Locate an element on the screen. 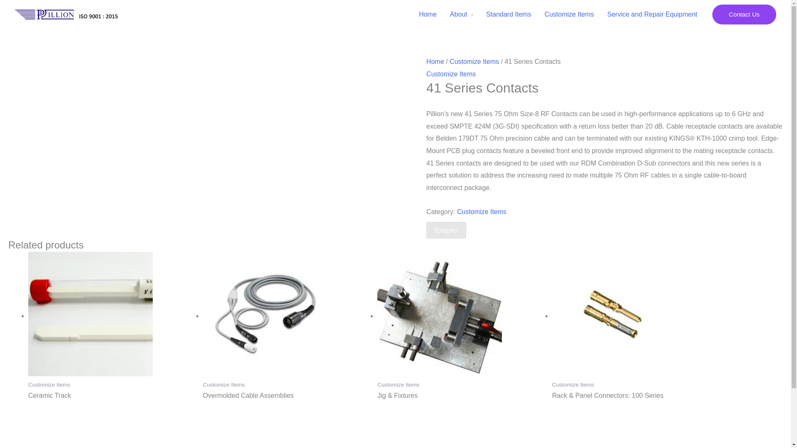  Enquiry is located at coordinates (446, 230).